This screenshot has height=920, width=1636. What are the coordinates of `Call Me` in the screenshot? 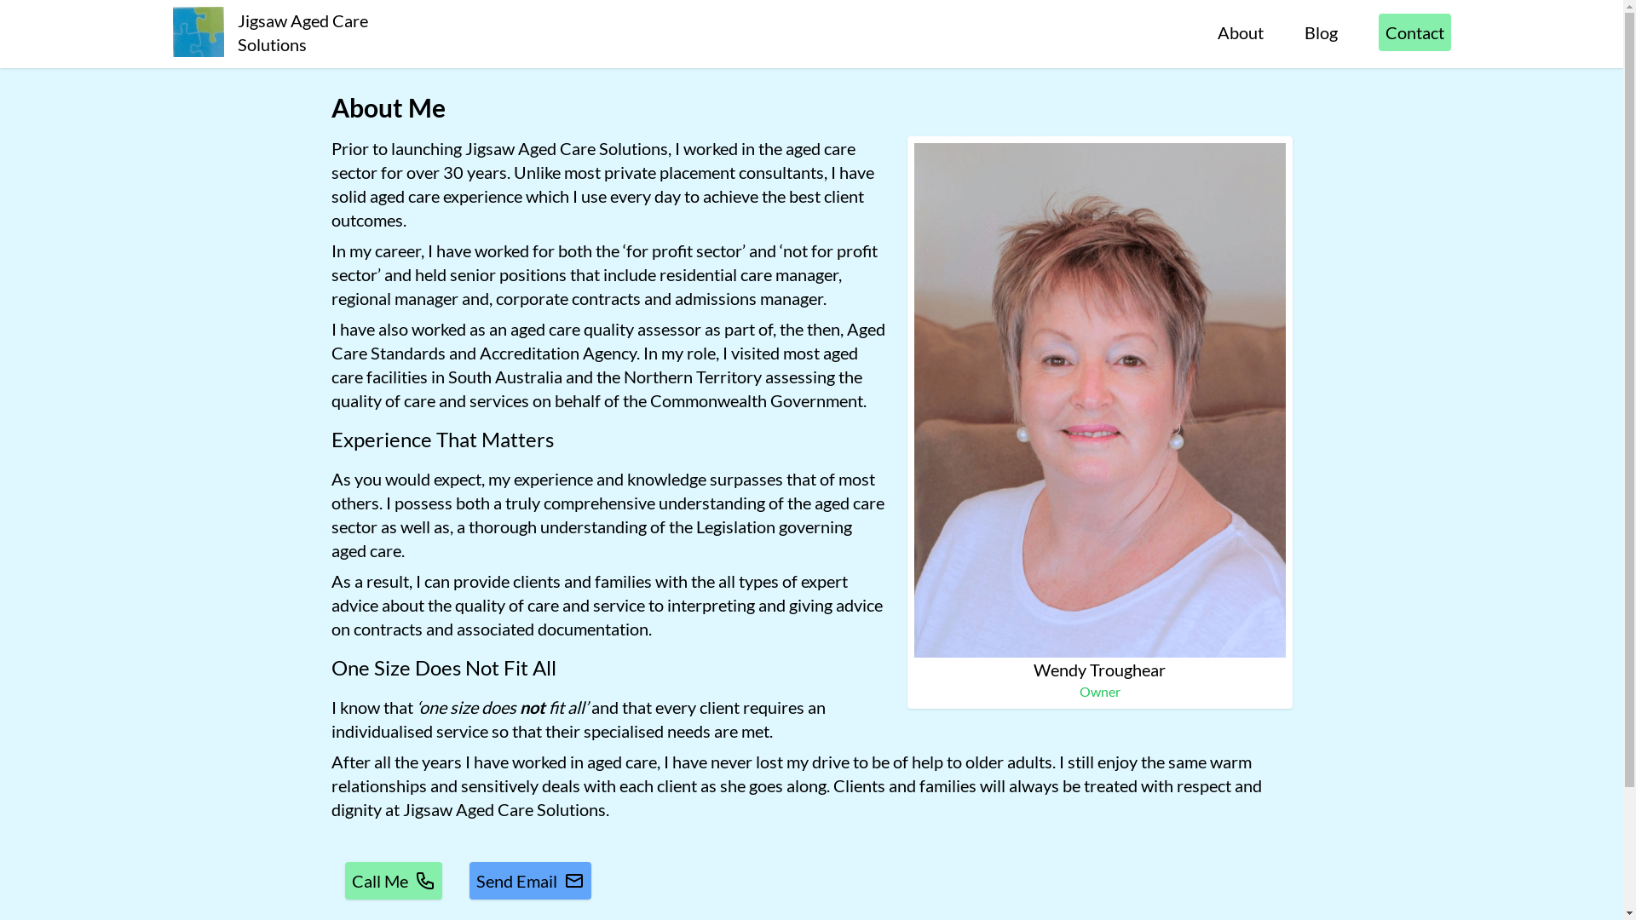 It's located at (393, 881).